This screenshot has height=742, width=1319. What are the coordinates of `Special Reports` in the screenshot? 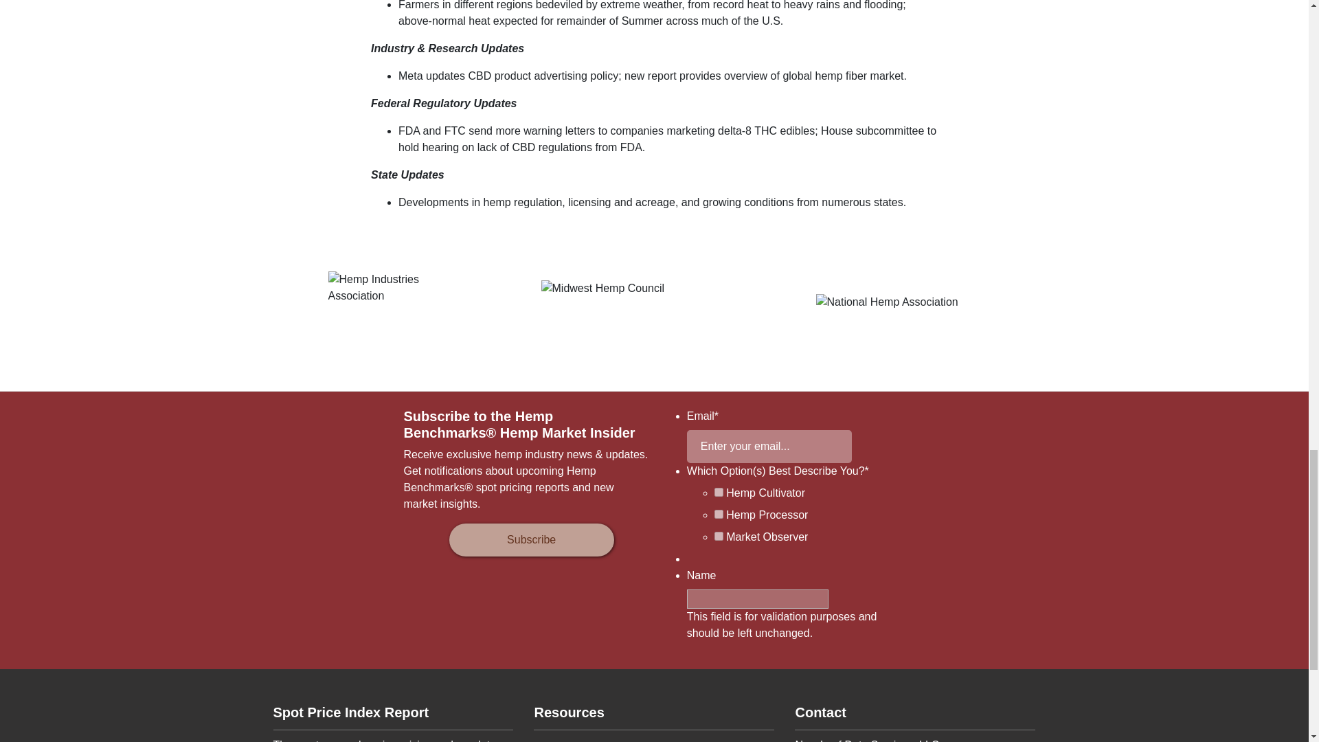 It's located at (654, 739).